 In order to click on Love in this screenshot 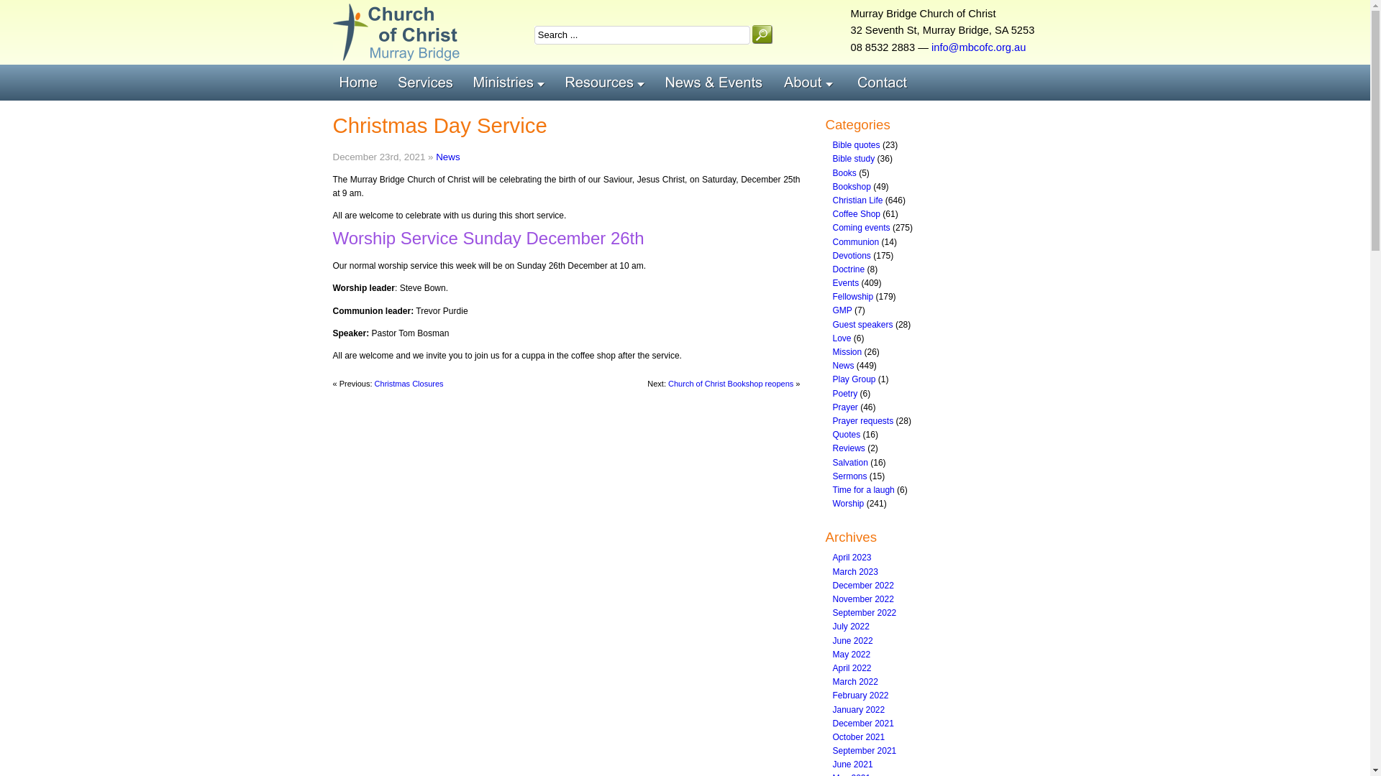, I will do `click(842, 338)`.